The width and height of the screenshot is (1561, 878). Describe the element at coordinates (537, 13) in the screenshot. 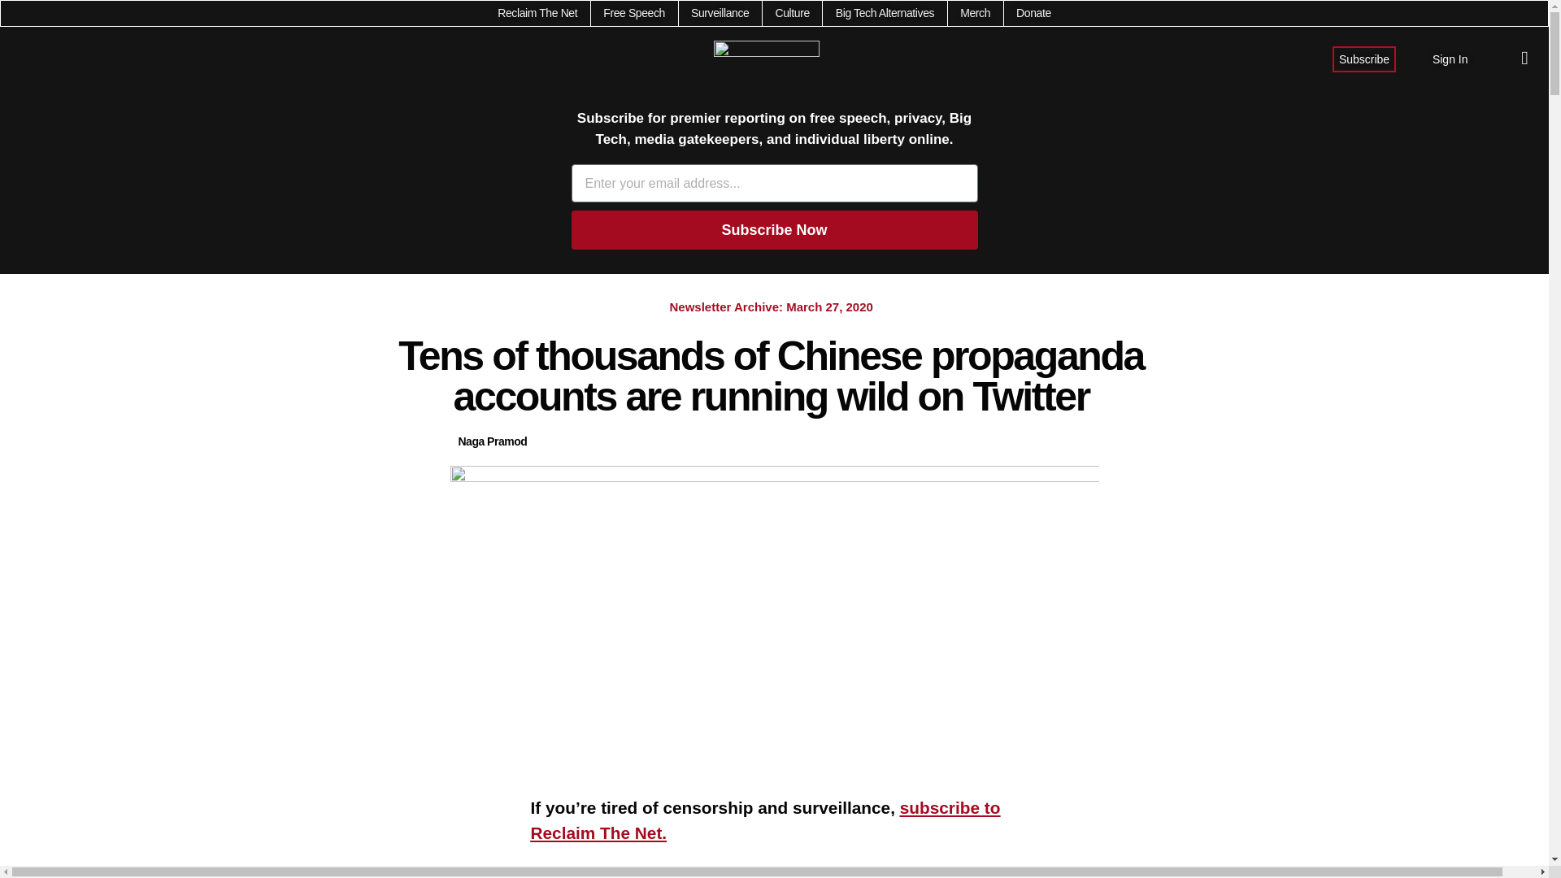

I see `Reclaim The Net` at that location.